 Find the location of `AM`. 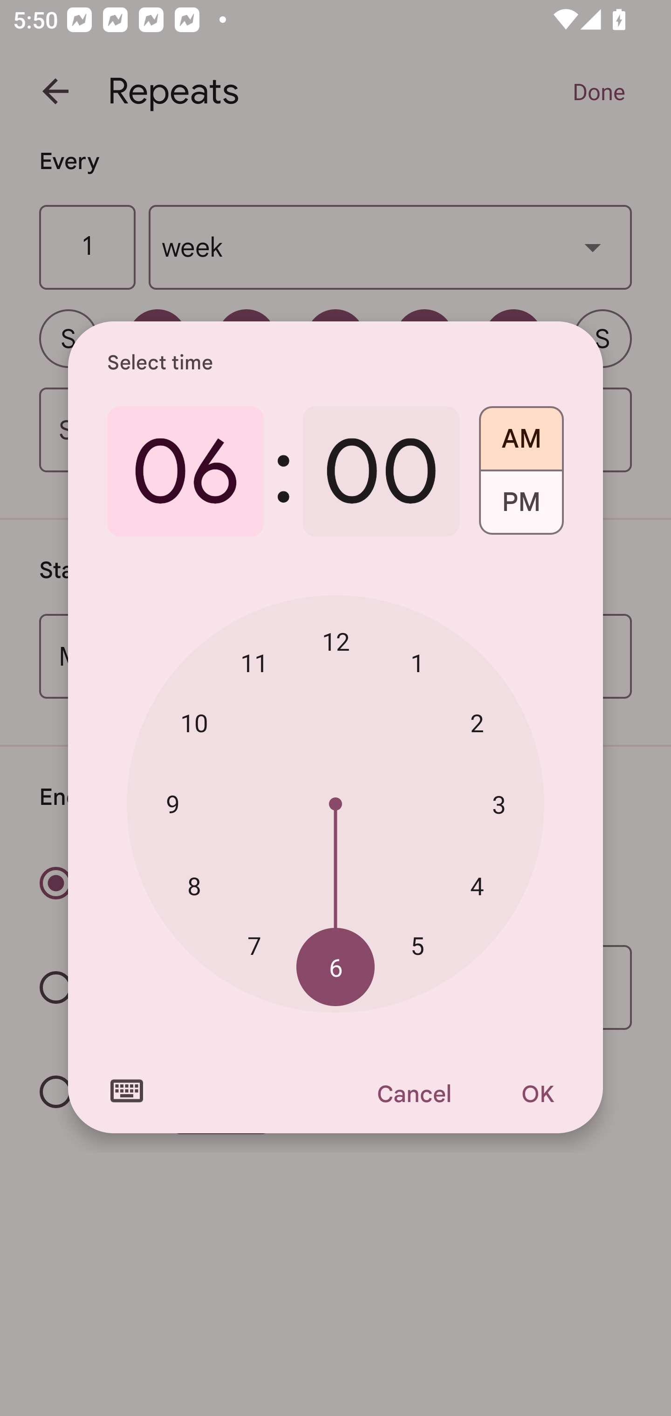

AM is located at coordinates (521, 432).